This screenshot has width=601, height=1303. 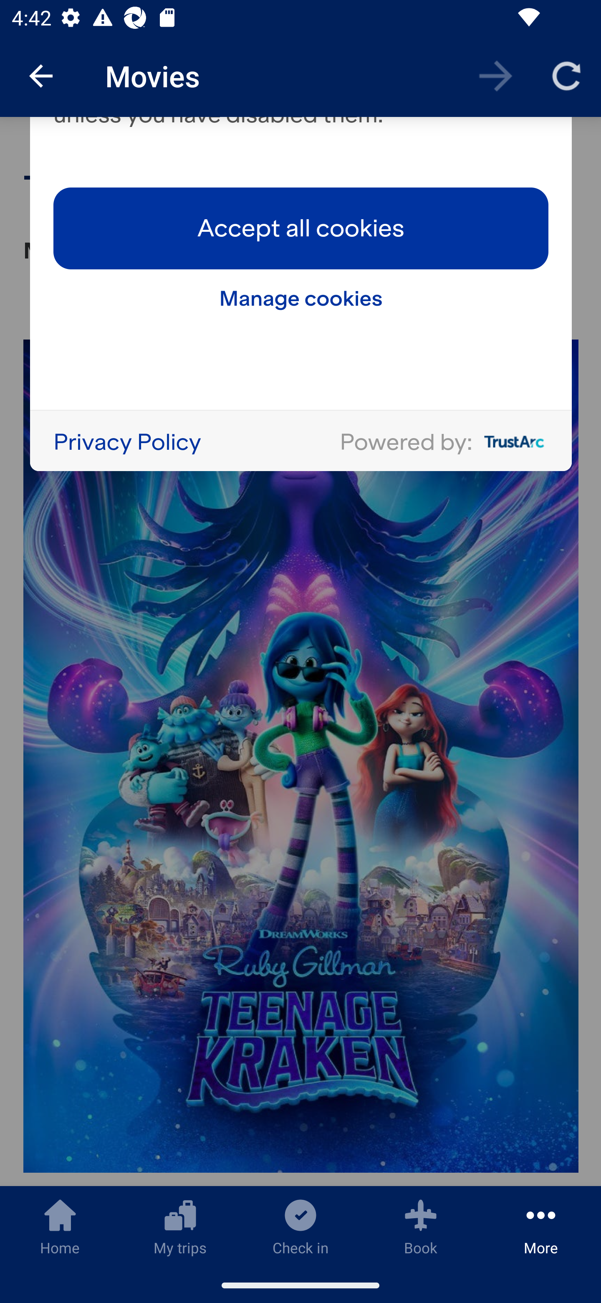 What do you see at coordinates (127, 443) in the screenshot?
I see `Privacy Policy` at bounding box center [127, 443].